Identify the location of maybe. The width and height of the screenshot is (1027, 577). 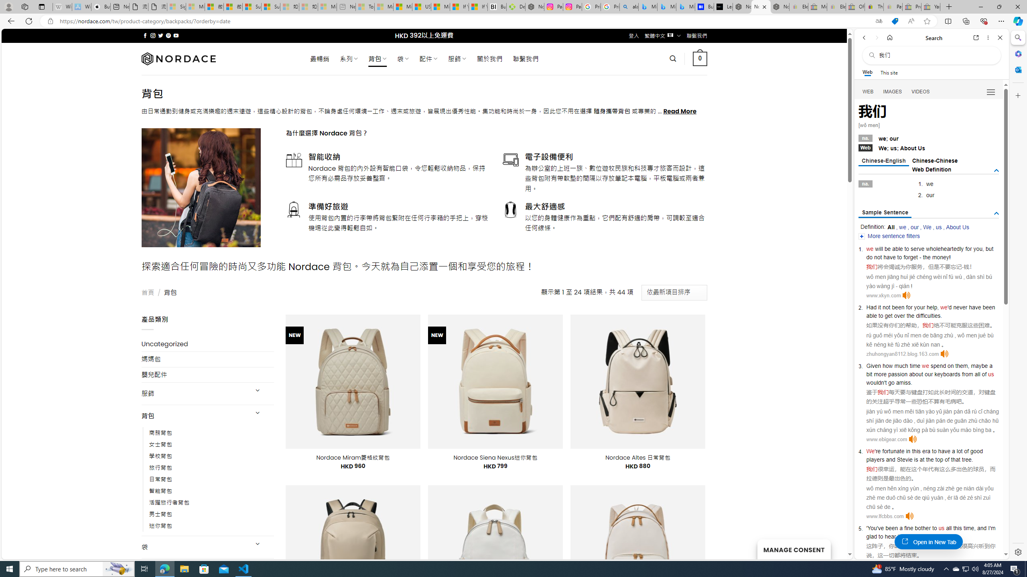
(979, 365).